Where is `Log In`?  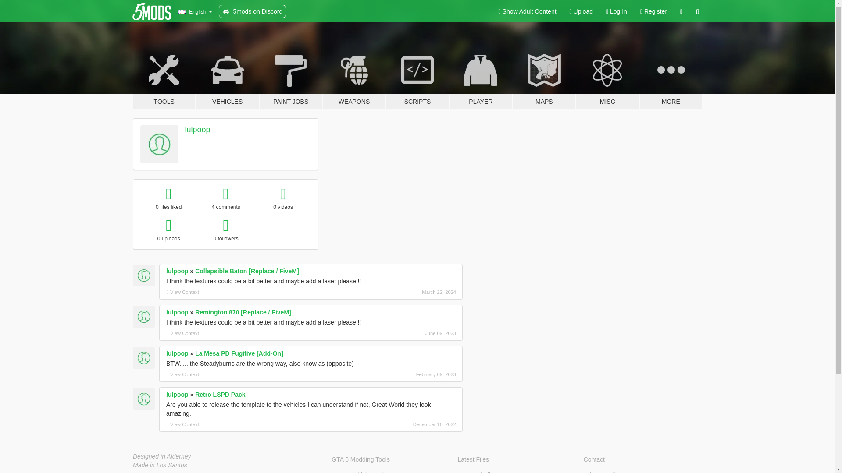
Log In is located at coordinates (617, 11).